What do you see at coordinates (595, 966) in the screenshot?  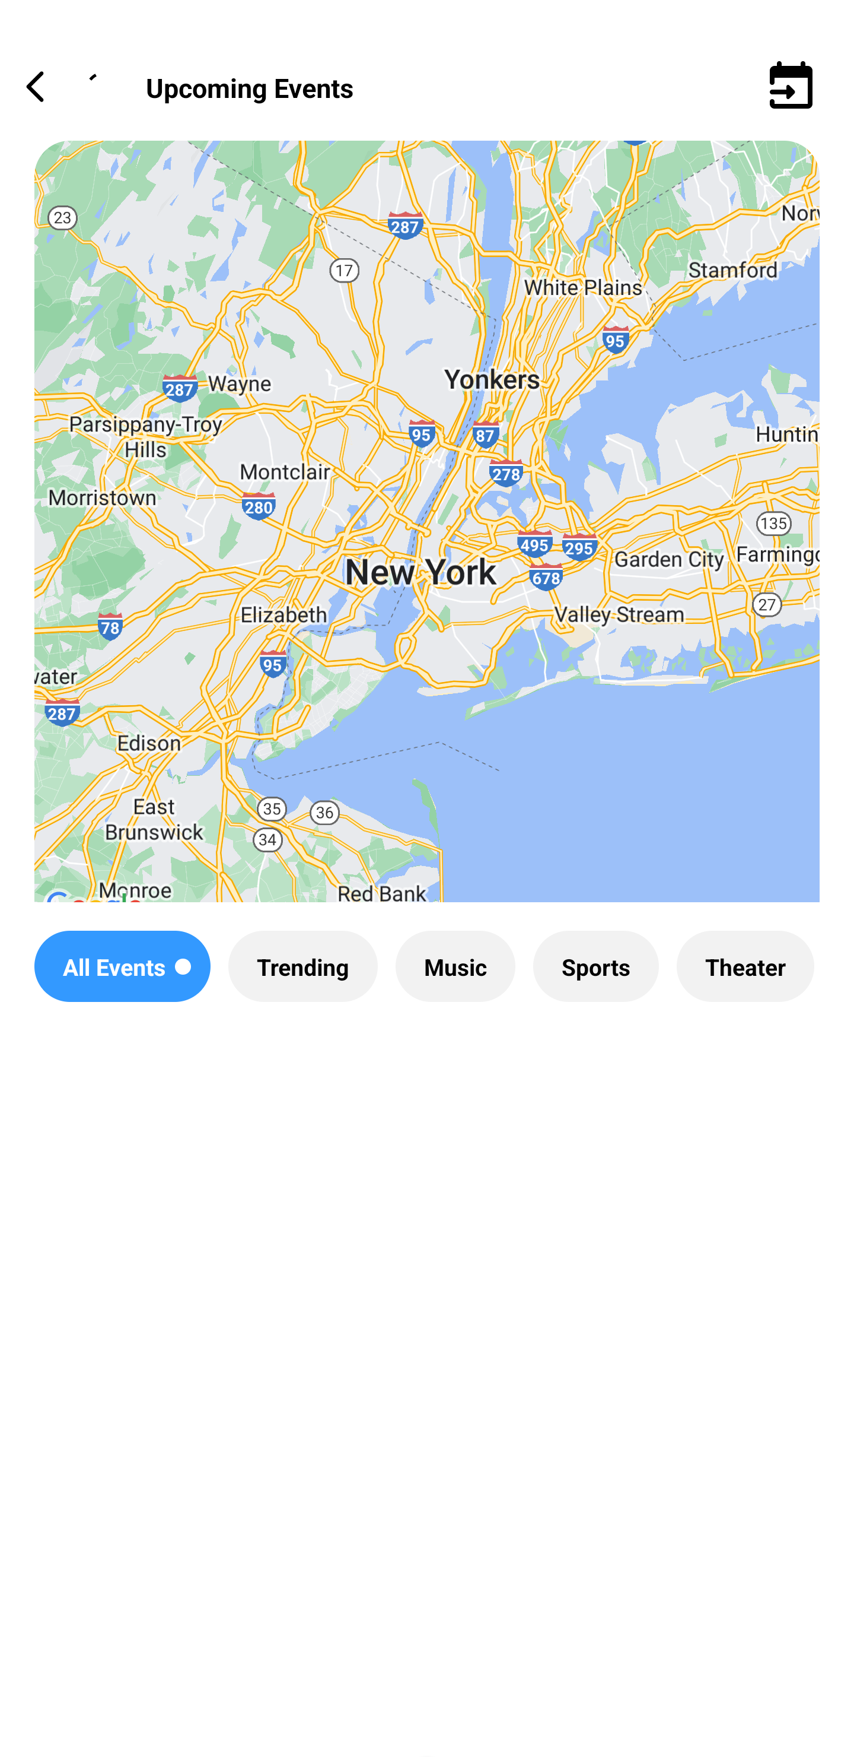 I see `Sports` at bounding box center [595, 966].